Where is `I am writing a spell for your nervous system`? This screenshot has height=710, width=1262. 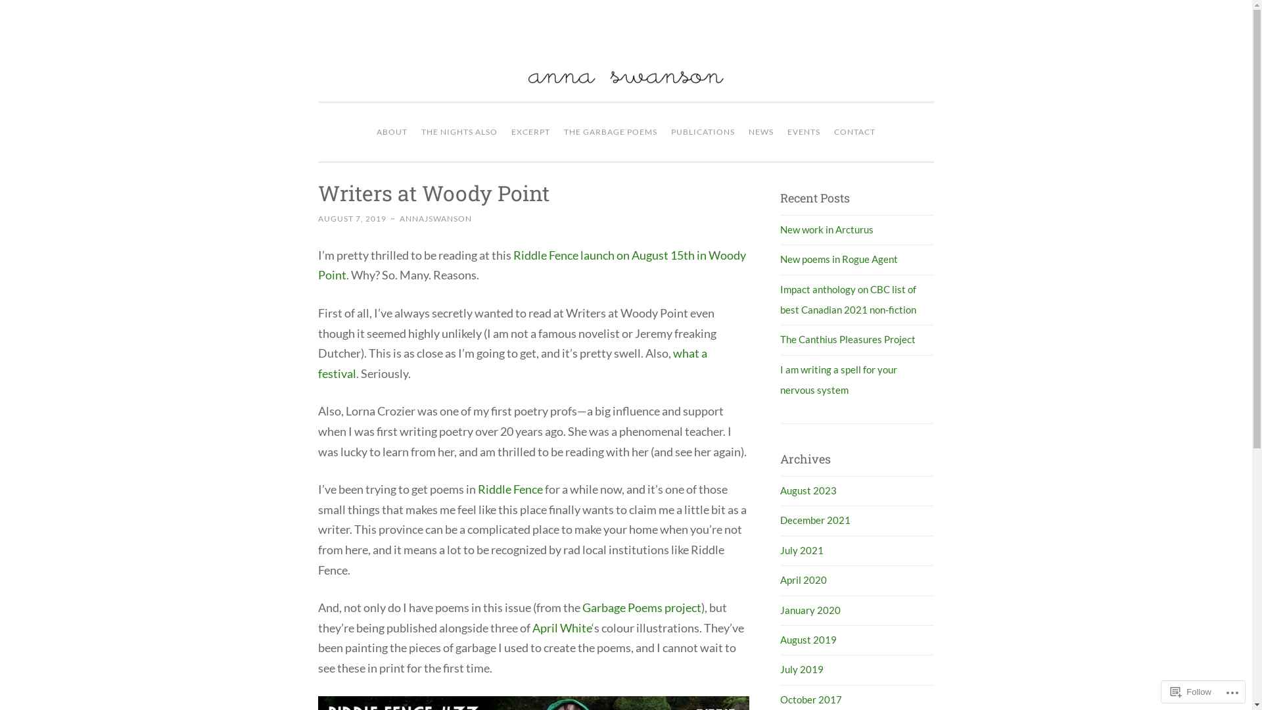 I am writing a spell for your nervous system is located at coordinates (839, 380).